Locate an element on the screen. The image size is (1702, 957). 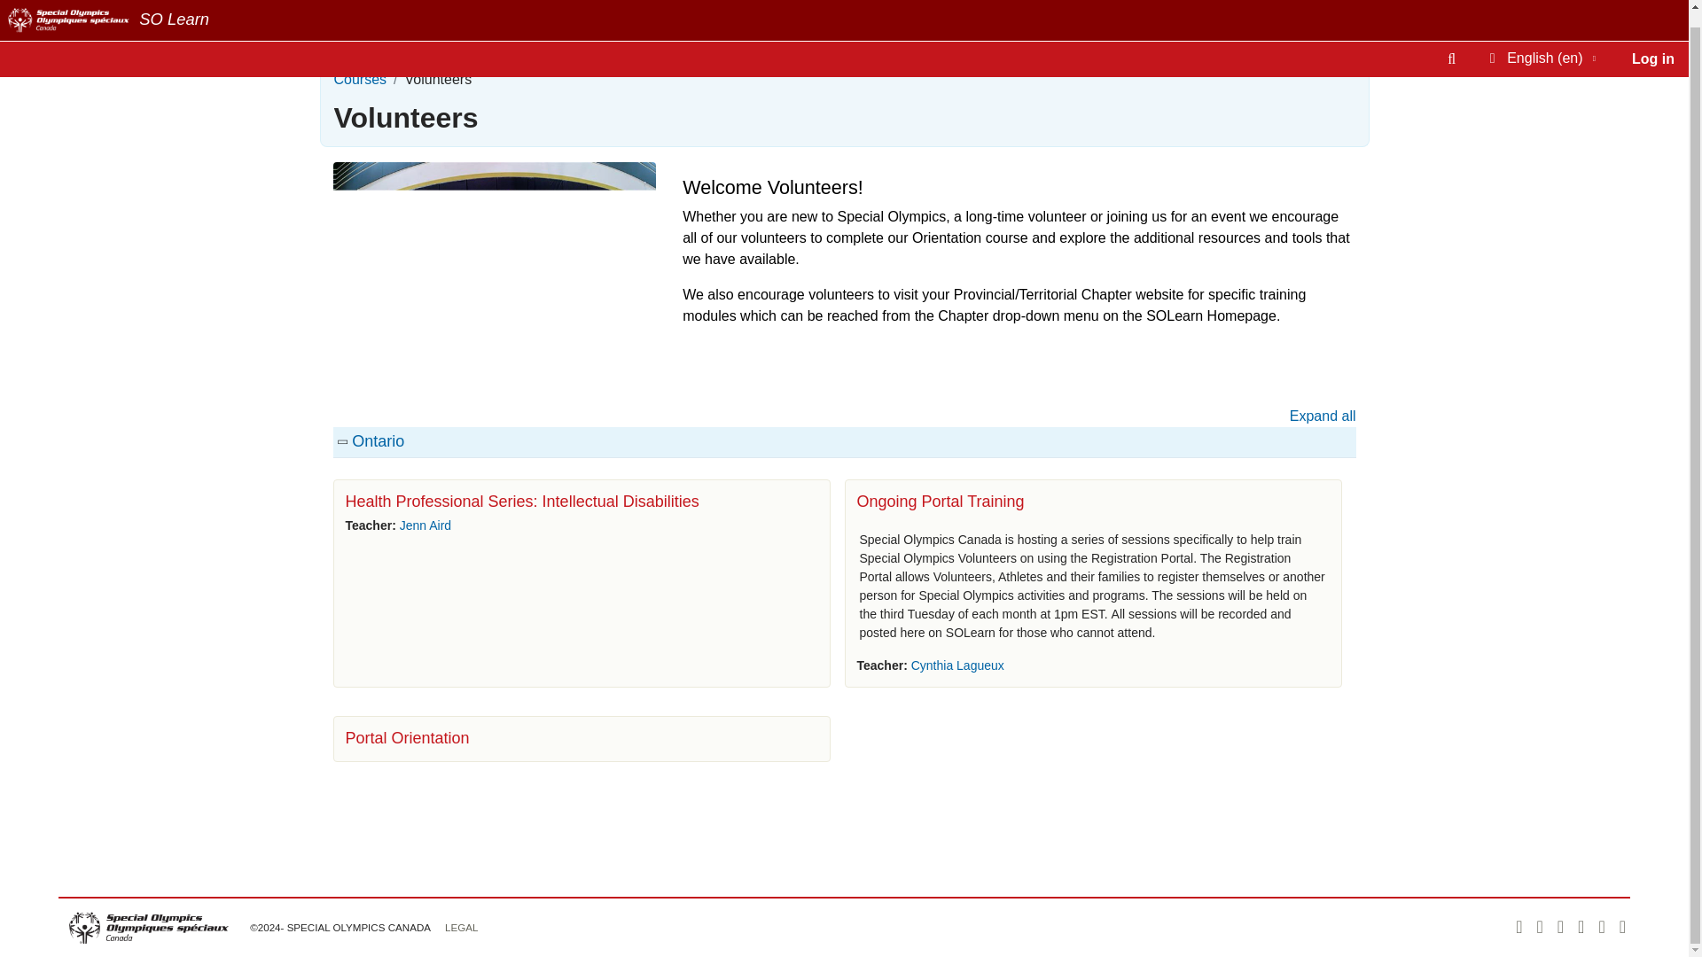
Log in is located at coordinates (1652, 44).